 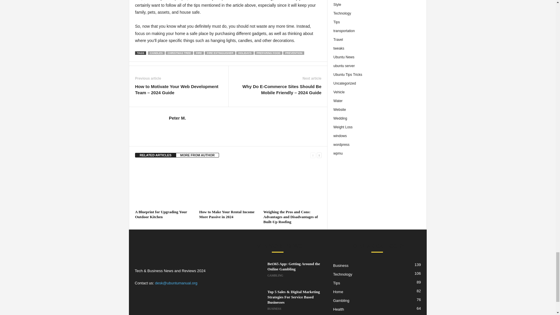 I want to click on FIRE EXTINGUISHER, so click(x=220, y=53).